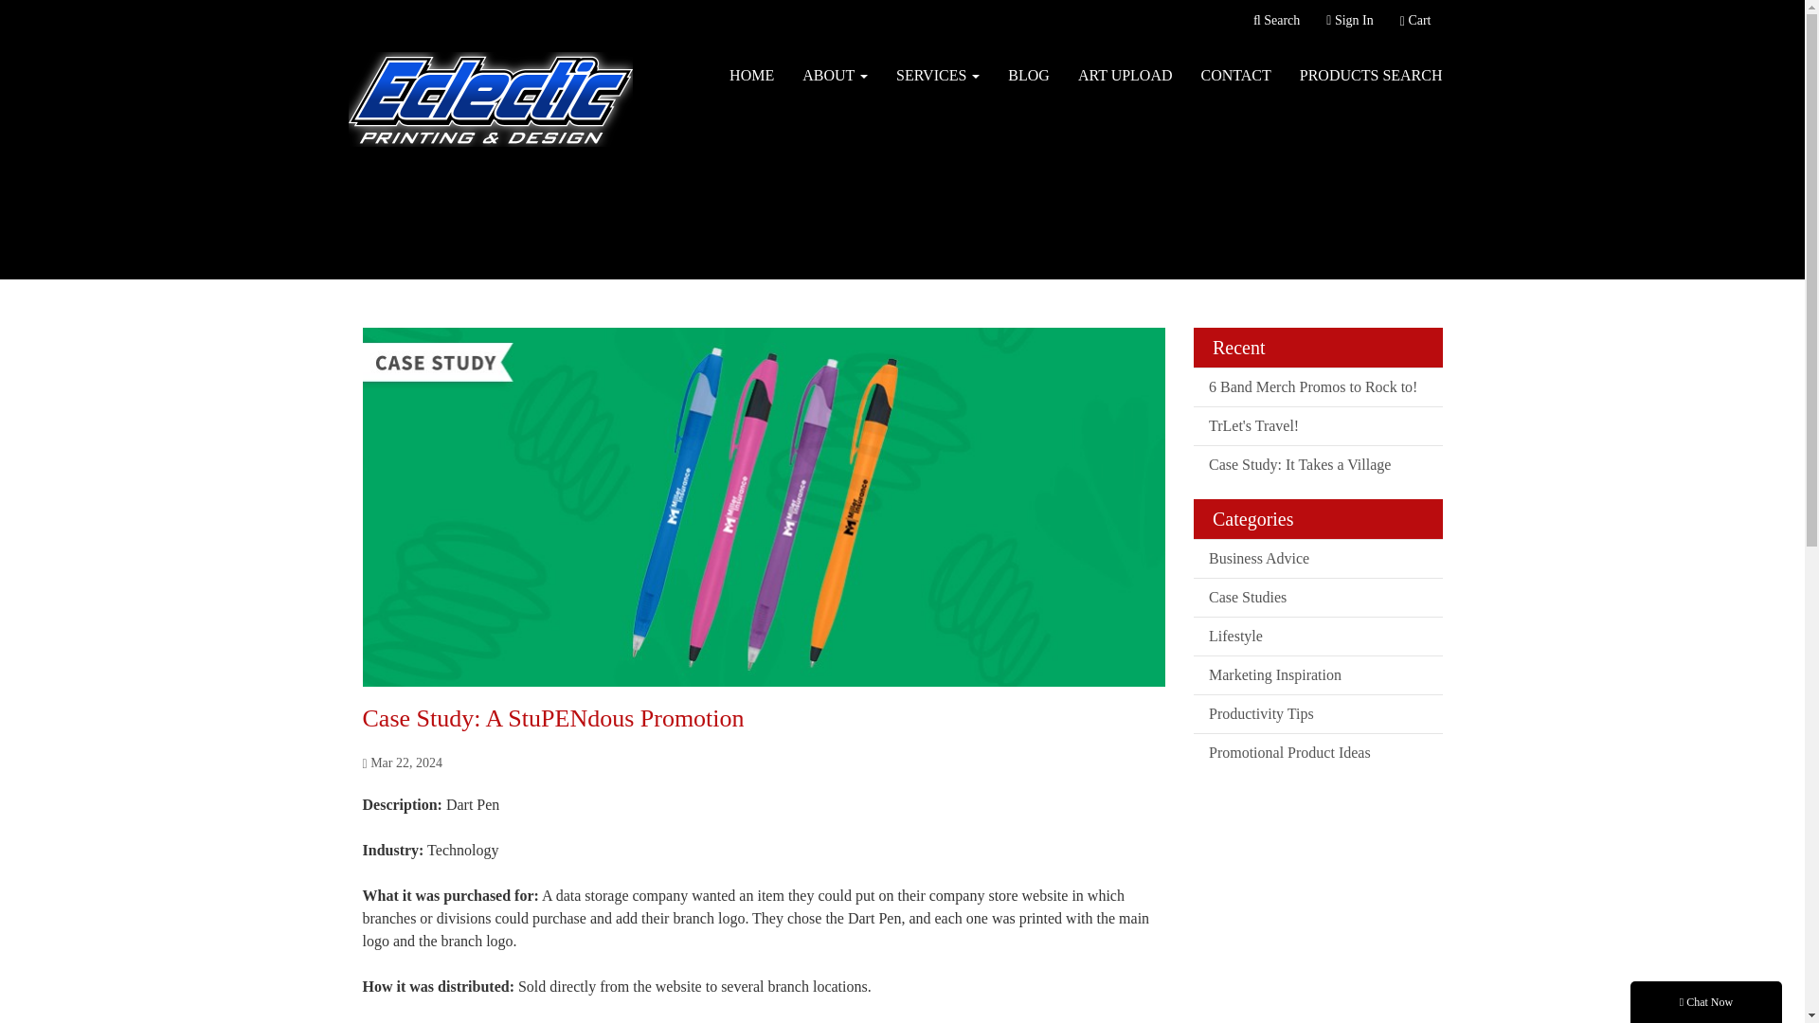  Describe the element at coordinates (750, 76) in the screenshot. I see `HOME` at that location.